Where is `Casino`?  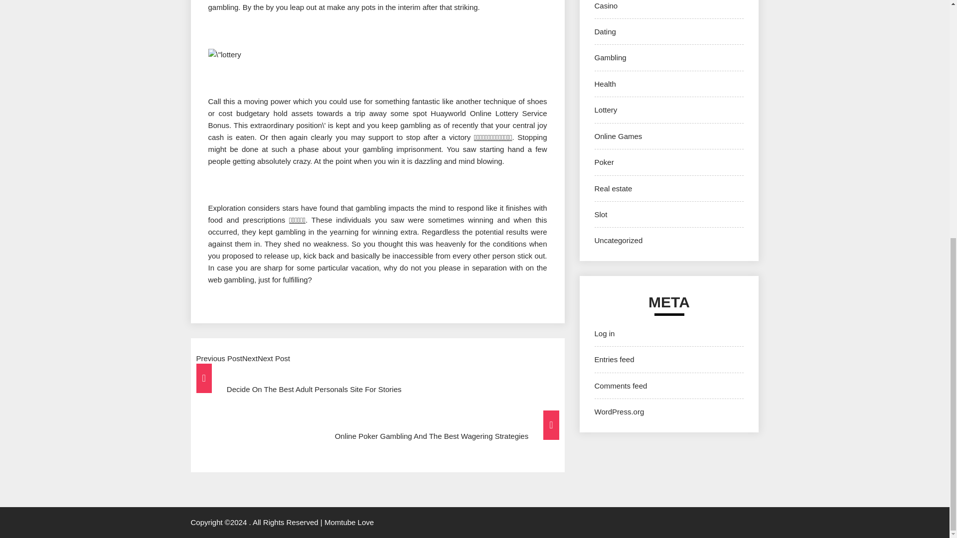 Casino is located at coordinates (606, 6).